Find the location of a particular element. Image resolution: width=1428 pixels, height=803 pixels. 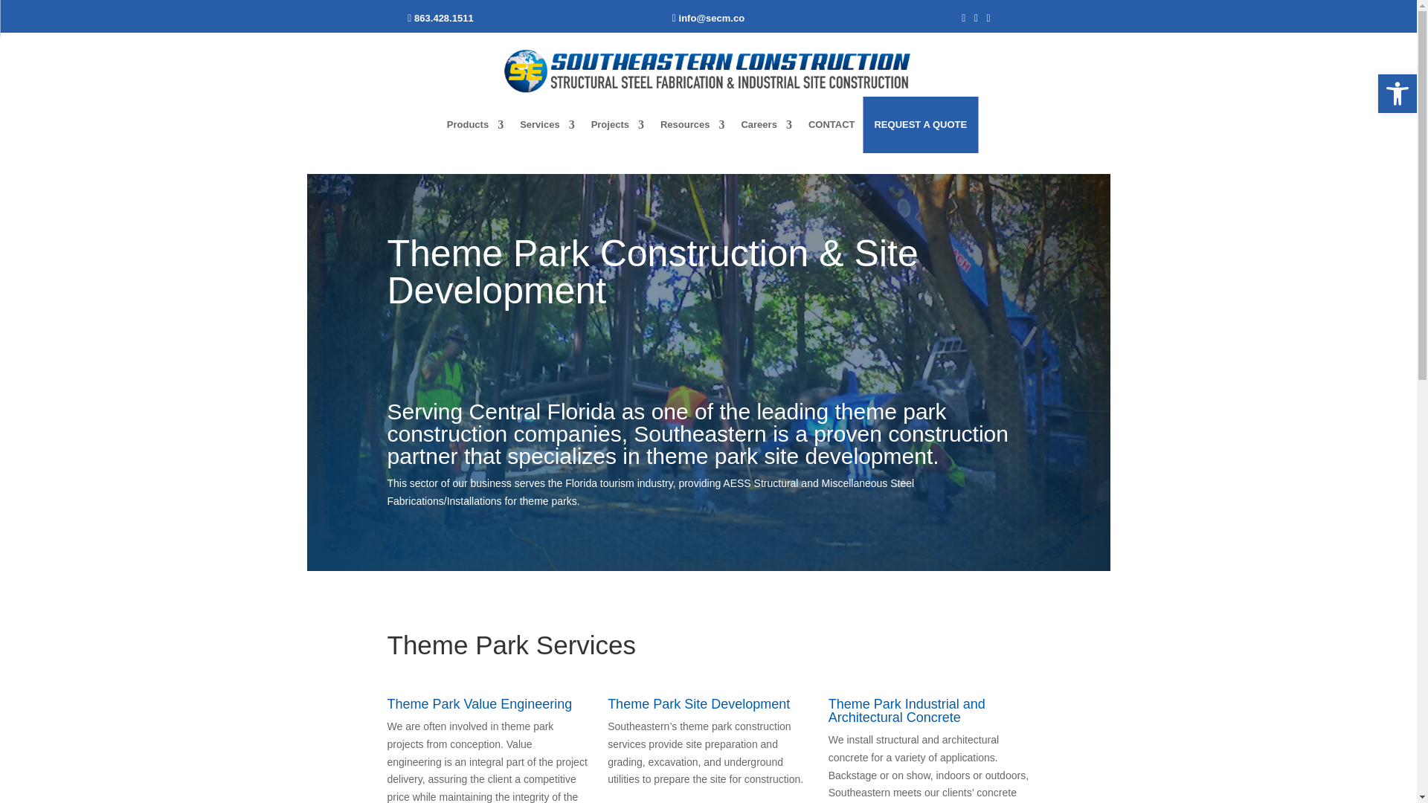

Services is located at coordinates (547, 125).